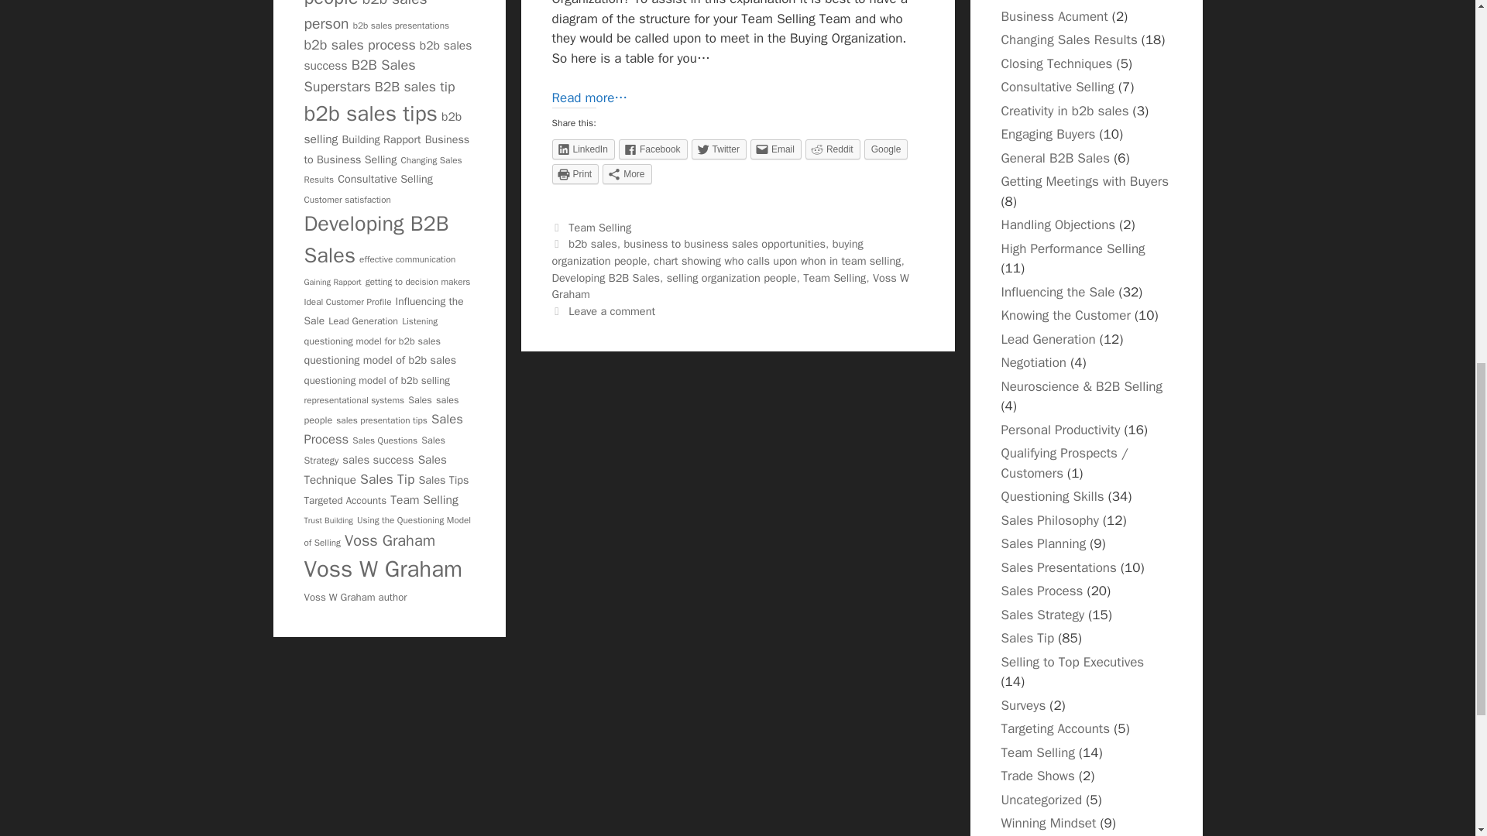  I want to click on b2b sales, so click(592, 243).